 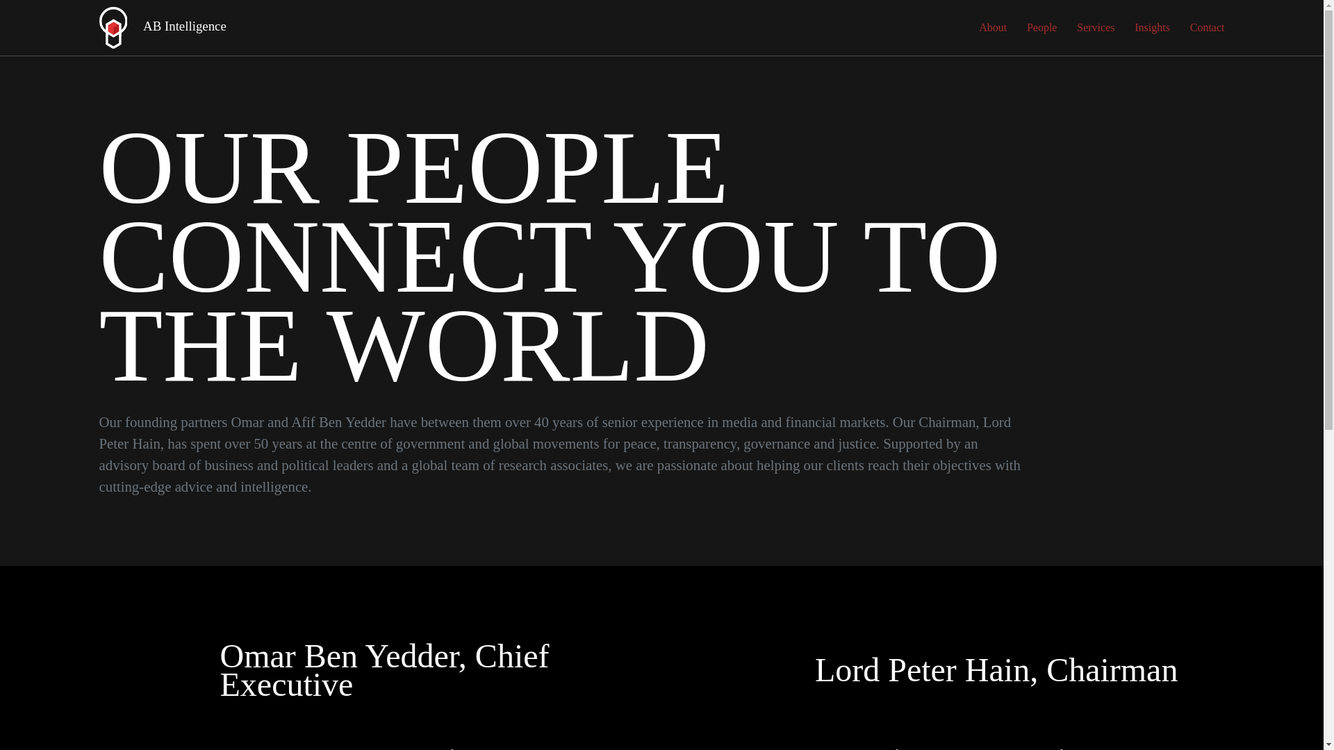 What do you see at coordinates (1207, 28) in the screenshot?
I see `Contact` at bounding box center [1207, 28].